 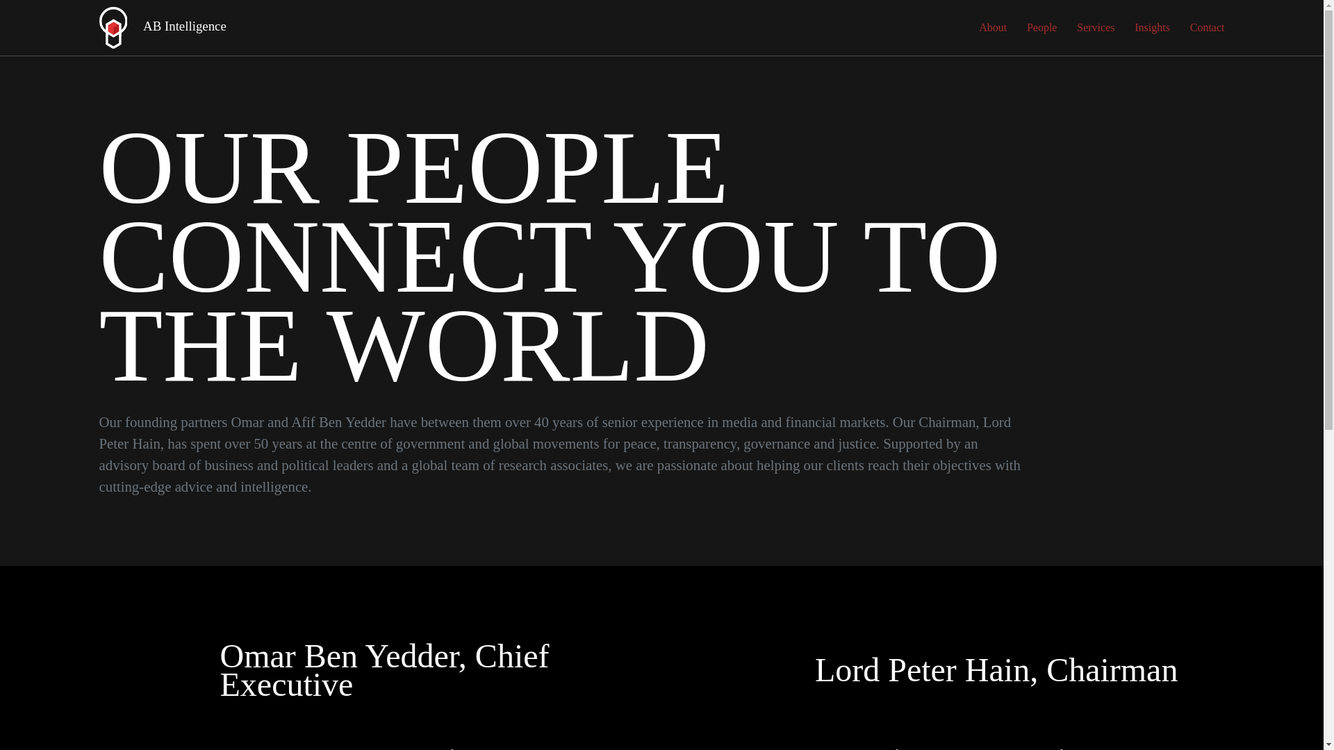 What do you see at coordinates (1207, 28) in the screenshot?
I see `Contact` at bounding box center [1207, 28].